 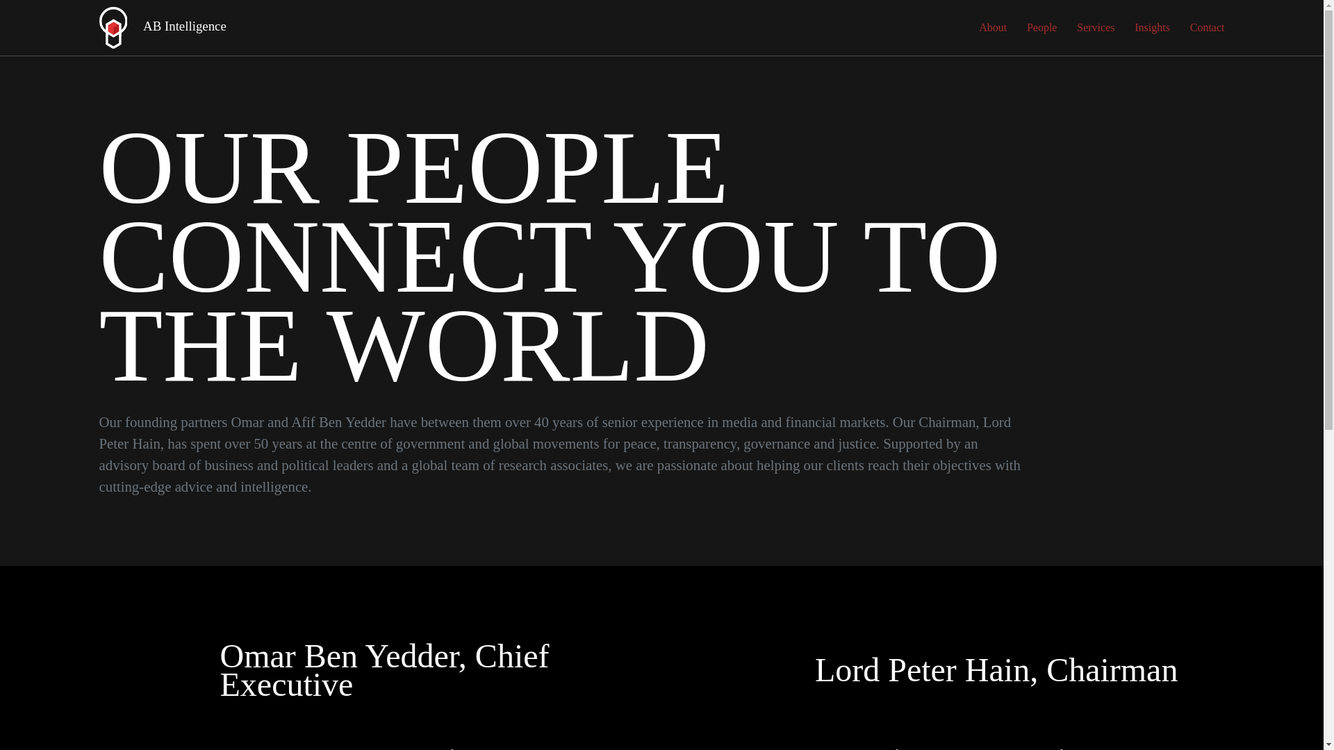 What do you see at coordinates (1207, 28) in the screenshot?
I see `Contact` at bounding box center [1207, 28].